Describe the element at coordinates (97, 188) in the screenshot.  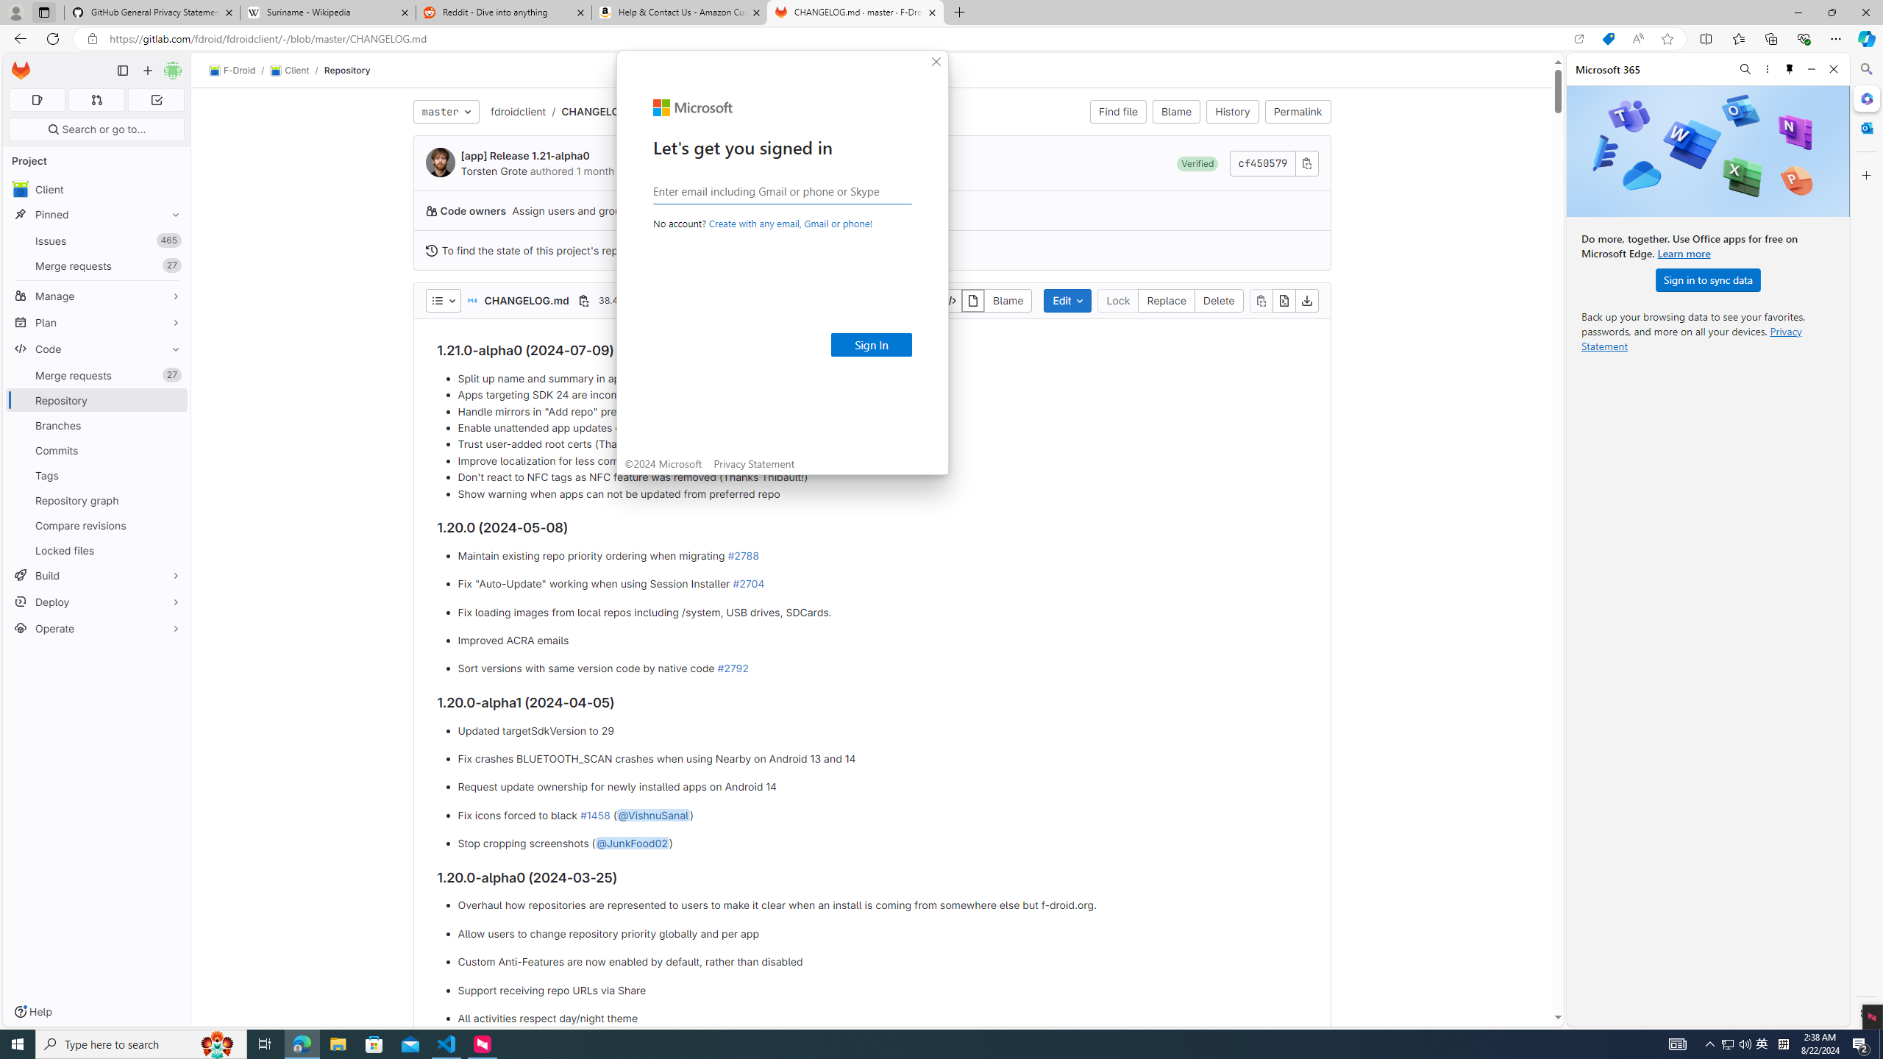
I see `Client` at that location.